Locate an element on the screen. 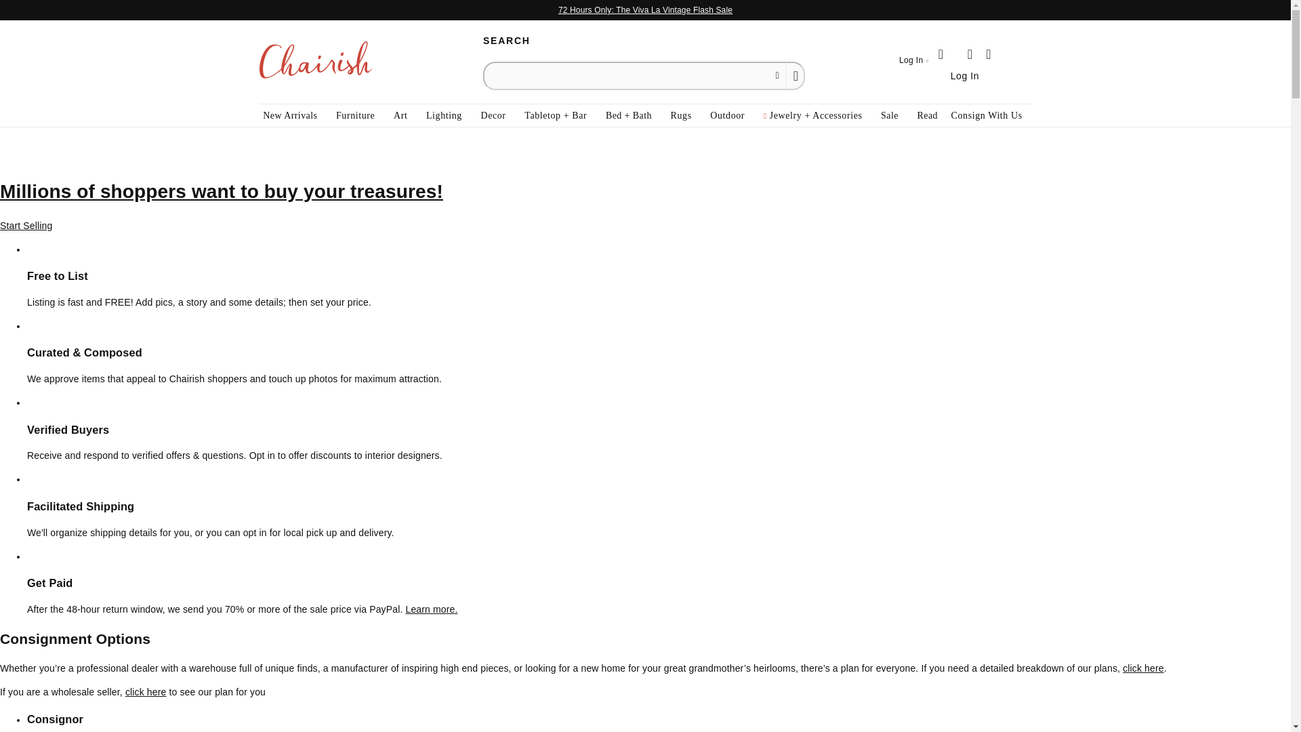 The width and height of the screenshot is (1301, 732). Chairish - The Art of Vintage. The Luxury of Home. is located at coordinates (314, 62).